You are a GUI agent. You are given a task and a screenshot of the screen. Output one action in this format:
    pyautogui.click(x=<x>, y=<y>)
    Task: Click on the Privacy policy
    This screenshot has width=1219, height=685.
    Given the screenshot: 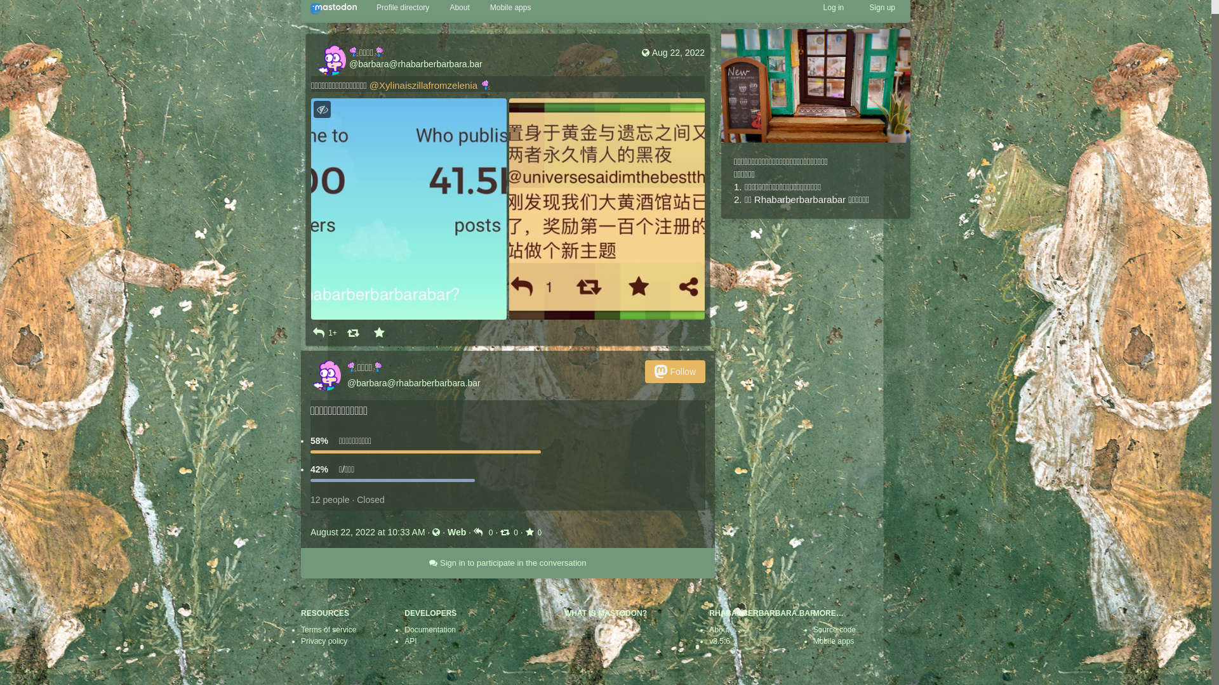 What is the action you would take?
    pyautogui.click(x=324, y=655)
    